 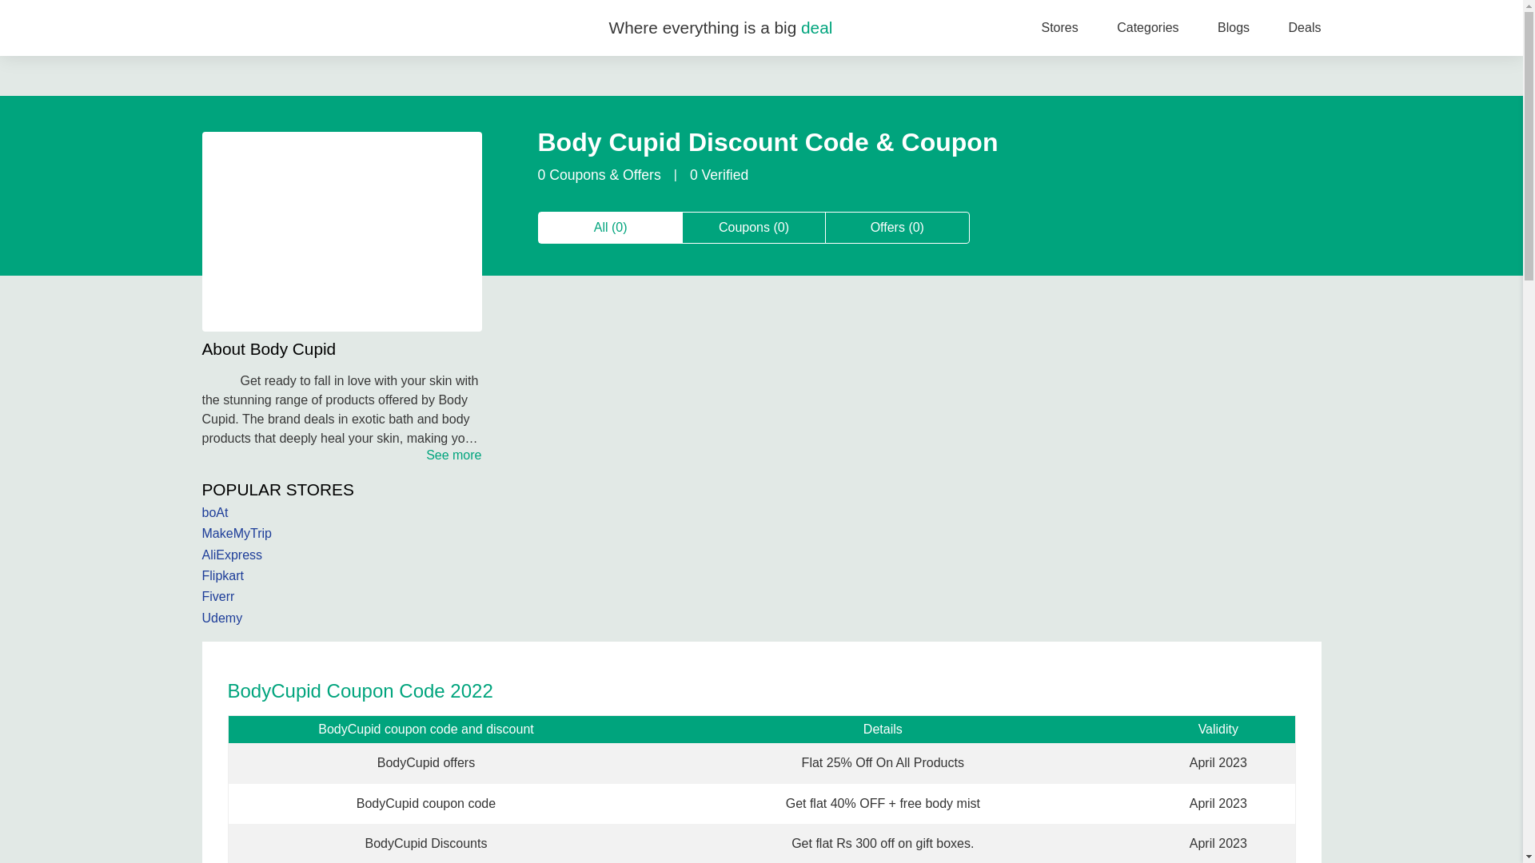 What do you see at coordinates (341, 534) in the screenshot?
I see `MakeMyTrip` at bounding box center [341, 534].